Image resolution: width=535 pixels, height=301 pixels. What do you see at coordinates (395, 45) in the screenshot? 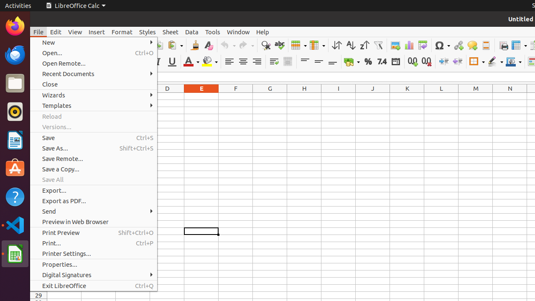
I see `Image` at bounding box center [395, 45].